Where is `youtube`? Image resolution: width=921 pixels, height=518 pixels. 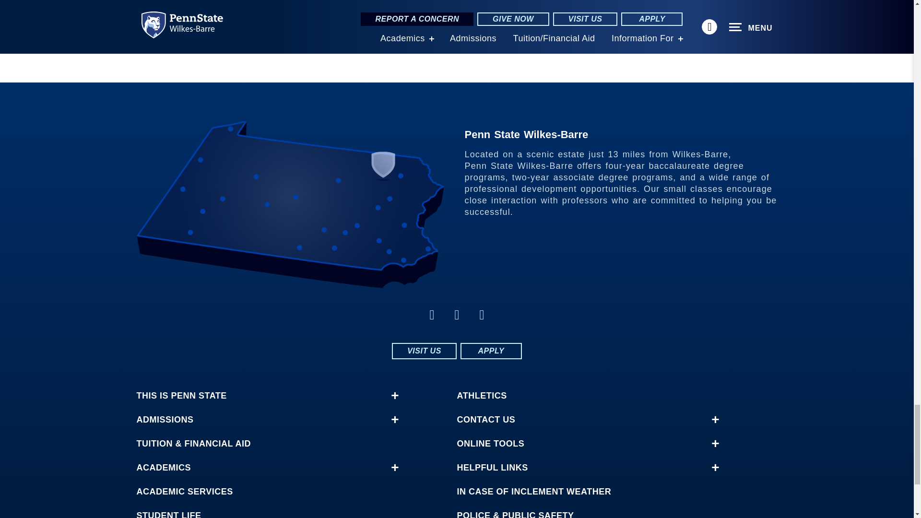
youtube is located at coordinates (482, 315).